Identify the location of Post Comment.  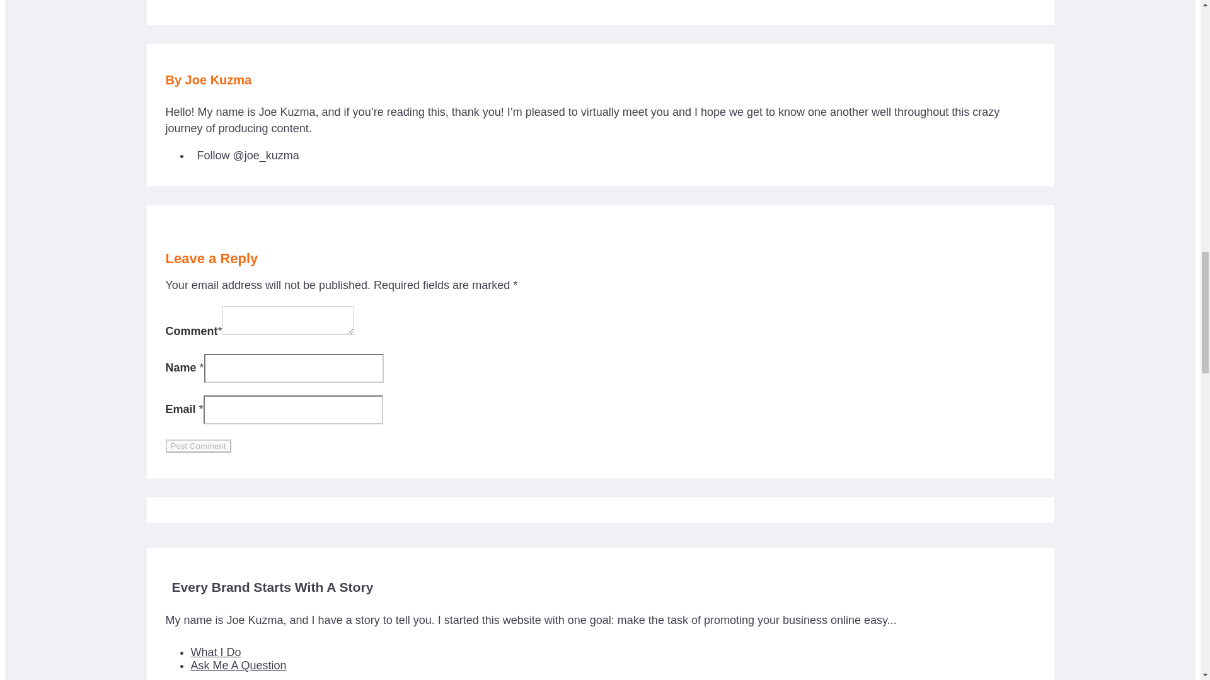
(198, 446).